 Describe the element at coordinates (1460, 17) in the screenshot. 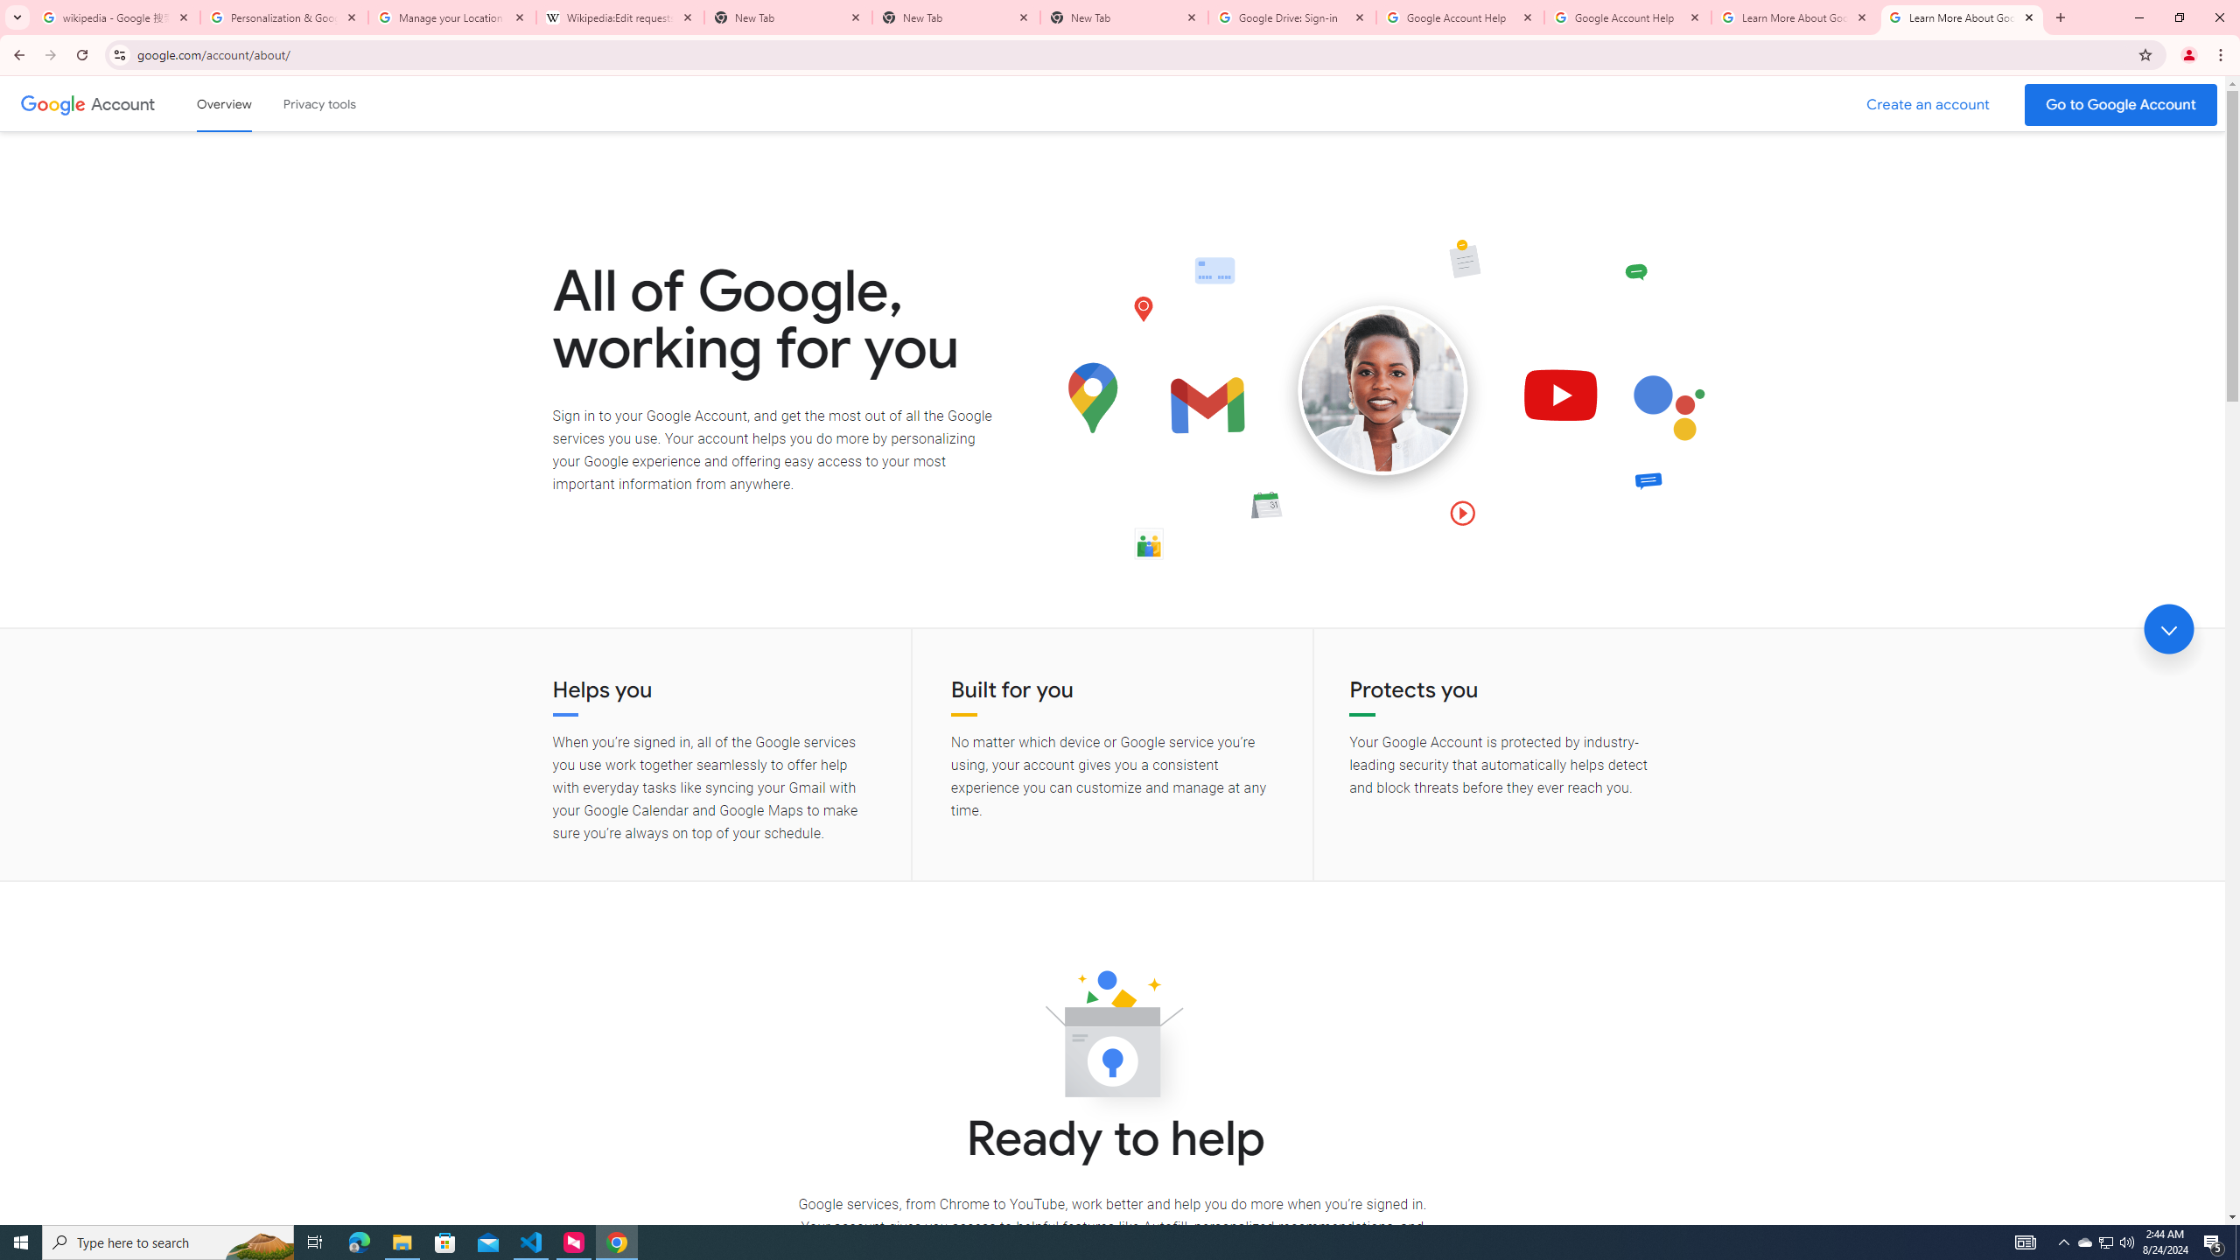

I see `Google Account Help` at that location.